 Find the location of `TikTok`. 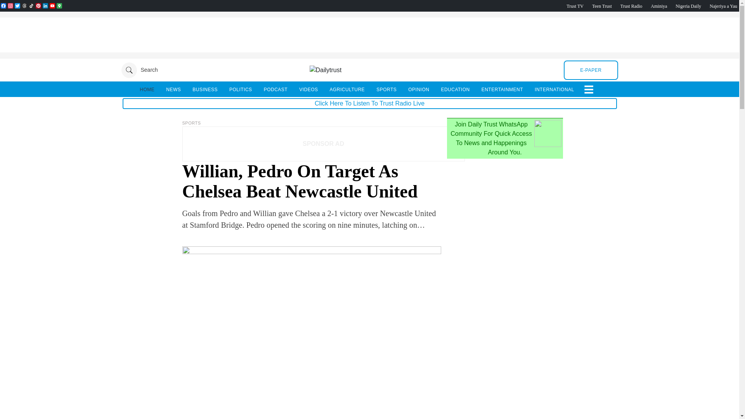

TikTok is located at coordinates (31, 5).